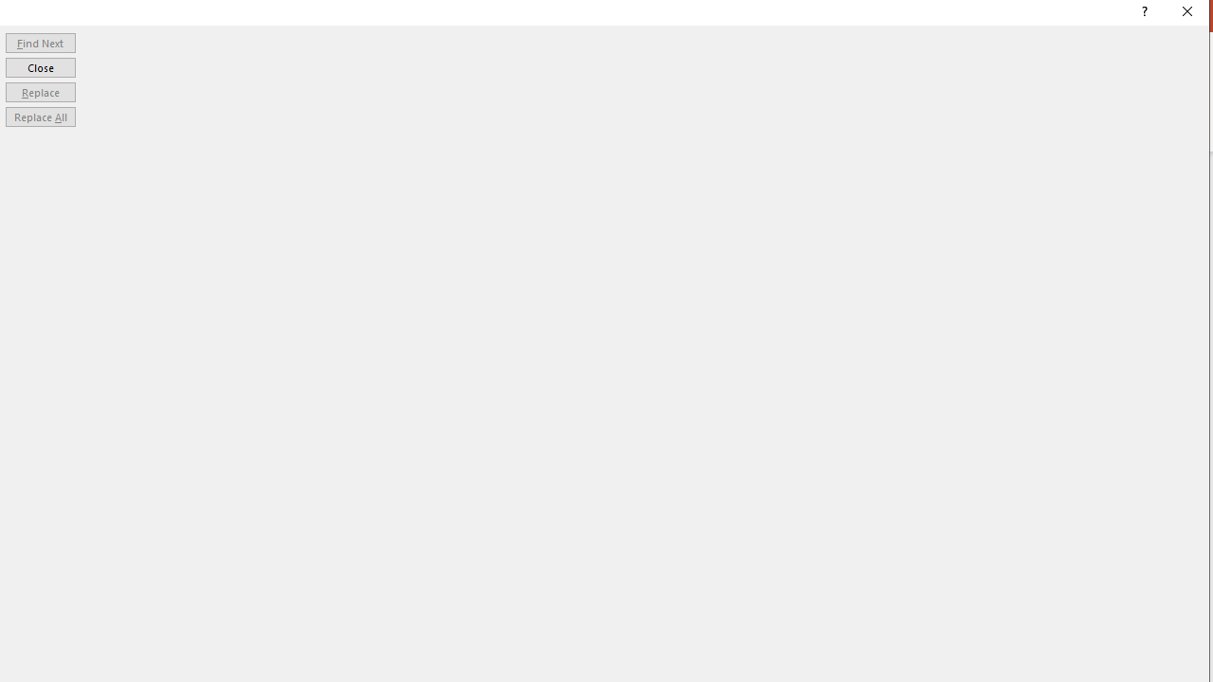 The image size is (1213, 682). I want to click on Find Next, so click(40, 42).